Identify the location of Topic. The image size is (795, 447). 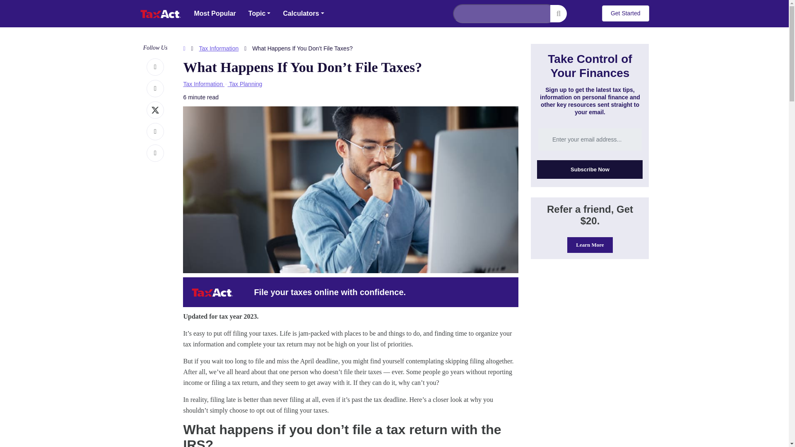
(259, 13).